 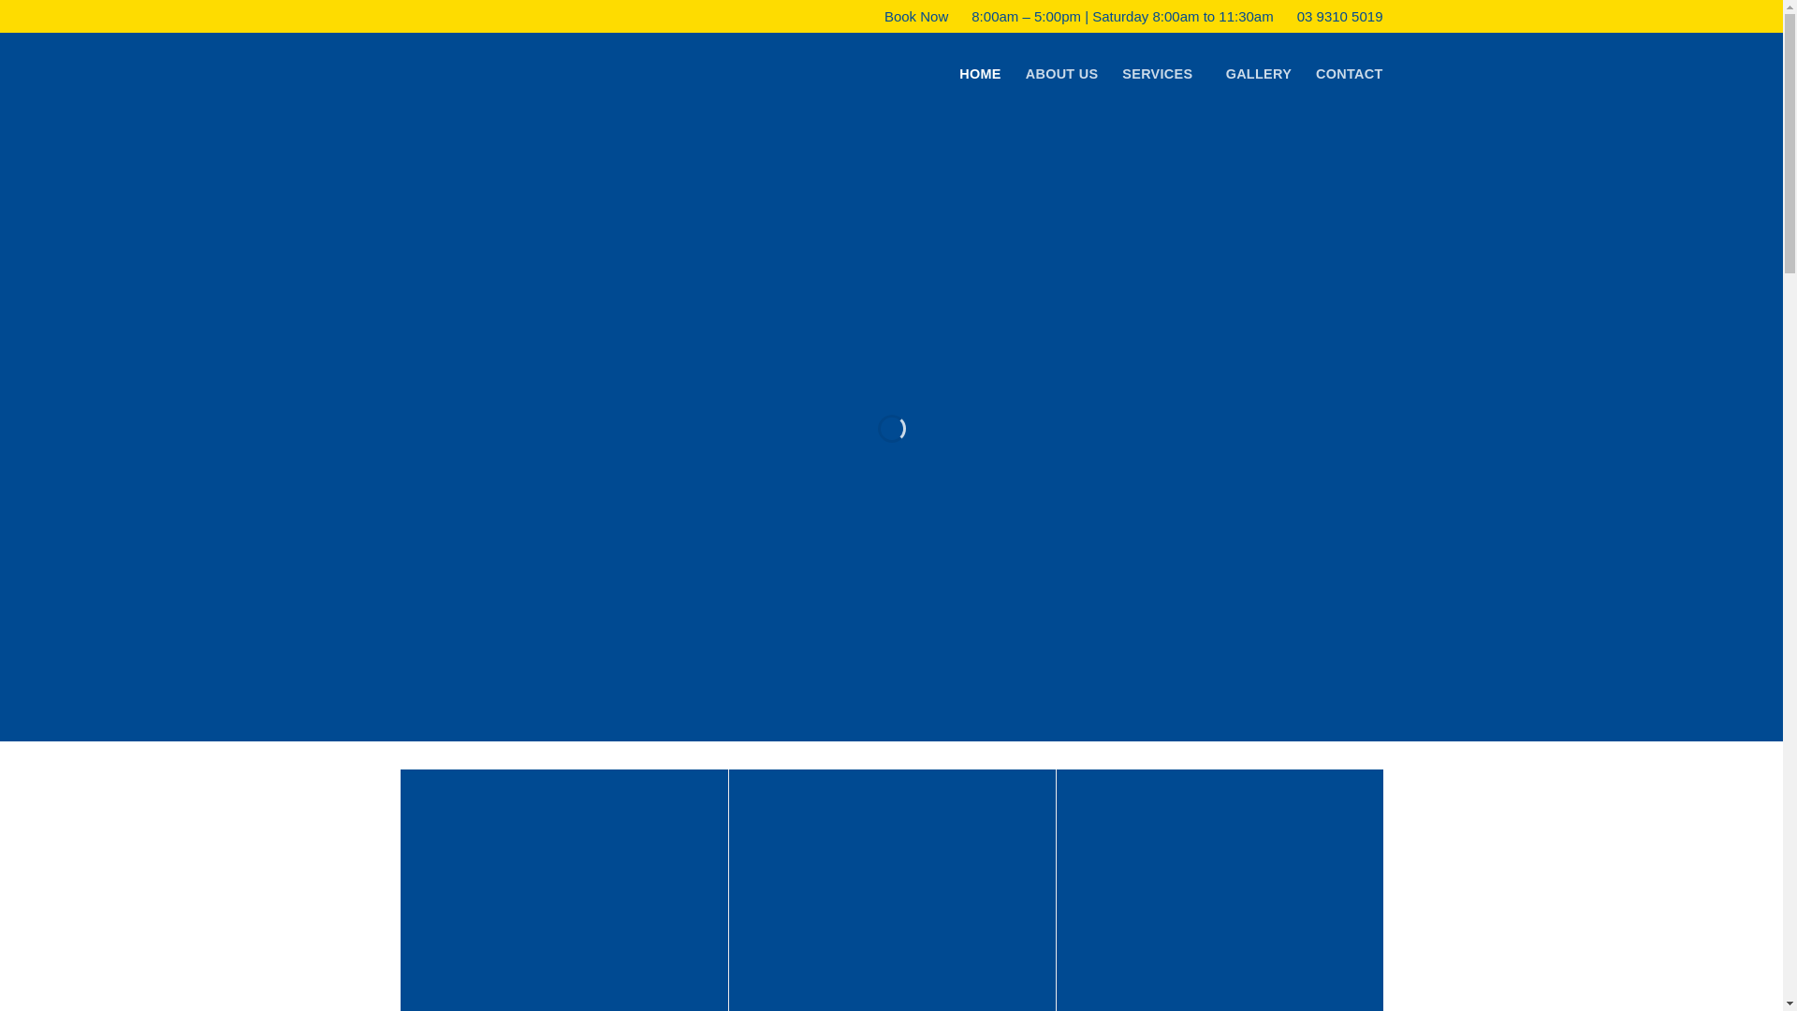 I want to click on HOME, so click(x=980, y=75).